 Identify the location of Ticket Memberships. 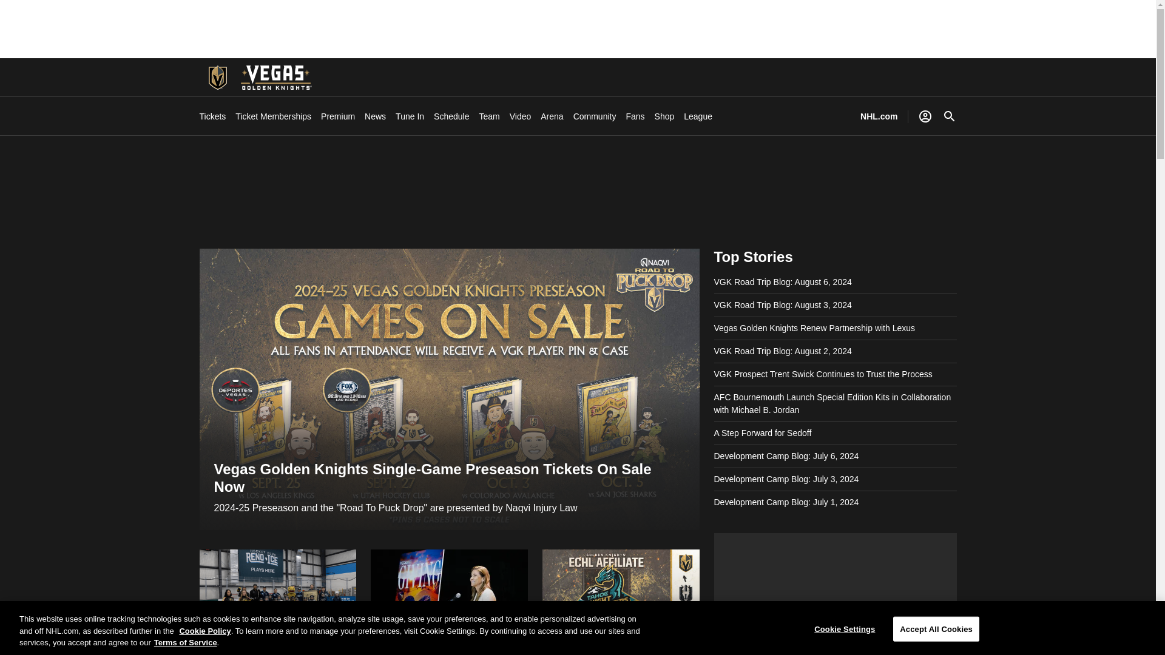
(273, 116).